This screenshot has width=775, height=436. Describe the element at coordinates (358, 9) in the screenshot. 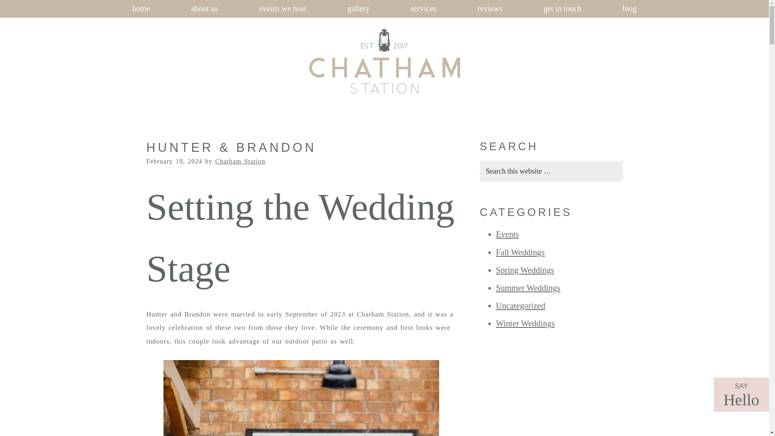

I see `gallery` at that location.